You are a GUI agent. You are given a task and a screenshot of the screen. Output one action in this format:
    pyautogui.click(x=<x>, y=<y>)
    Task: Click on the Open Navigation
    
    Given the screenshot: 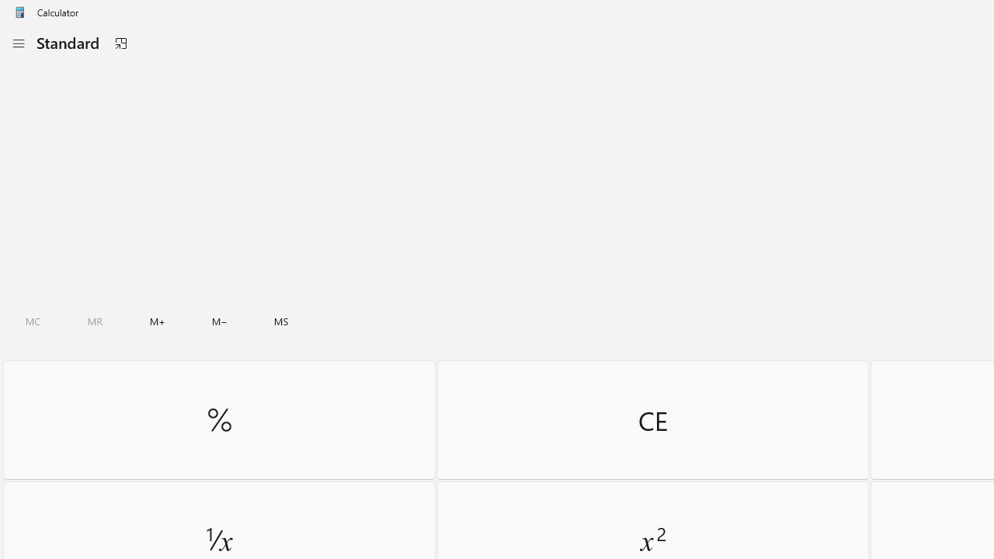 What is the action you would take?
    pyautogui.click(x=18, y=43)
    